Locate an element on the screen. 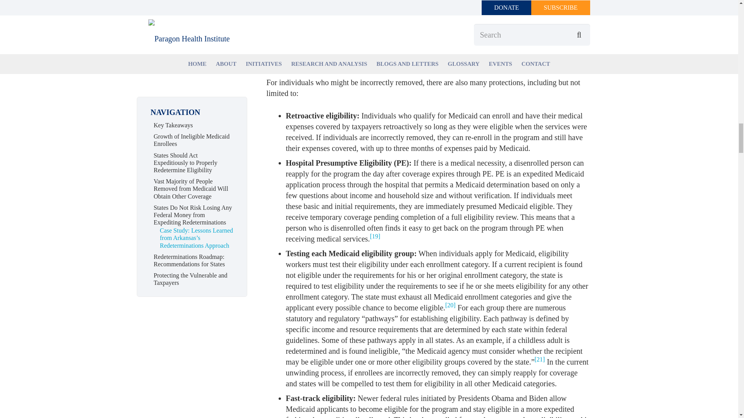 This screenshot has height=418, width=744. 20 is located at coordinates (450, 305).